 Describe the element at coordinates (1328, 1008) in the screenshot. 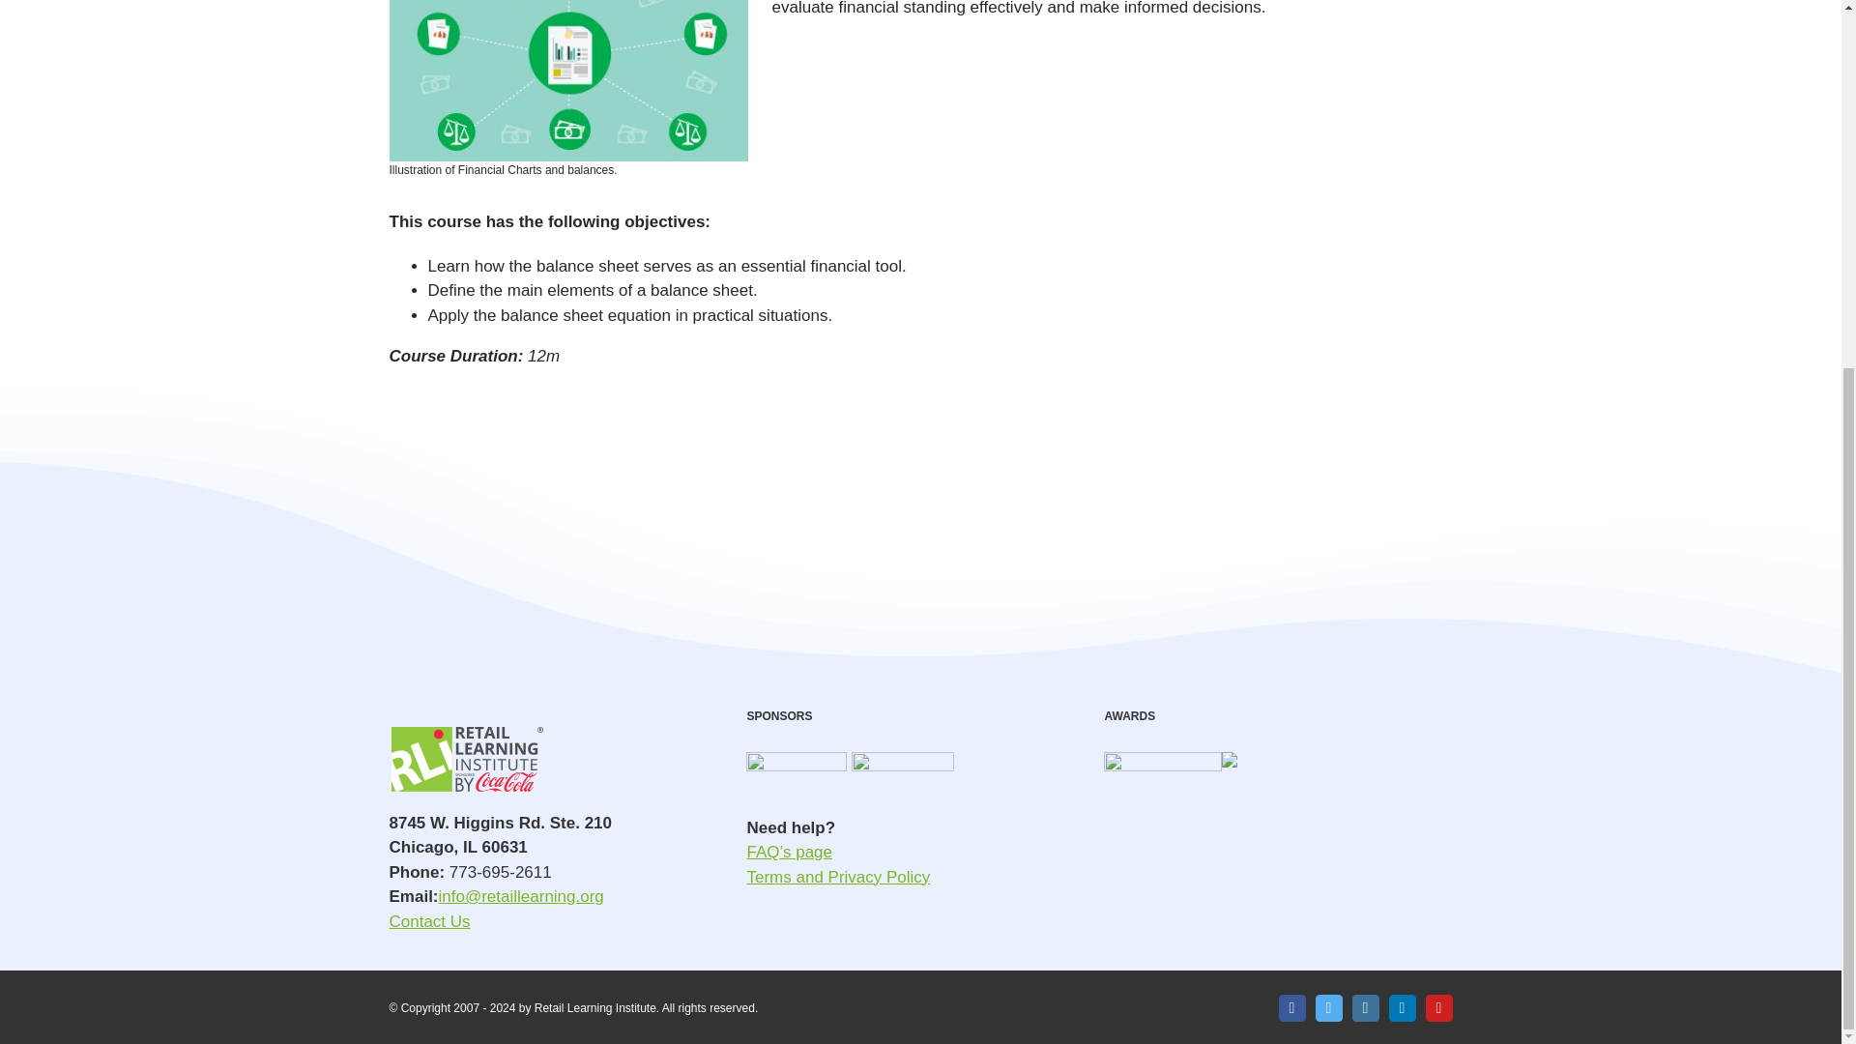

I see `Twitter` at that location.